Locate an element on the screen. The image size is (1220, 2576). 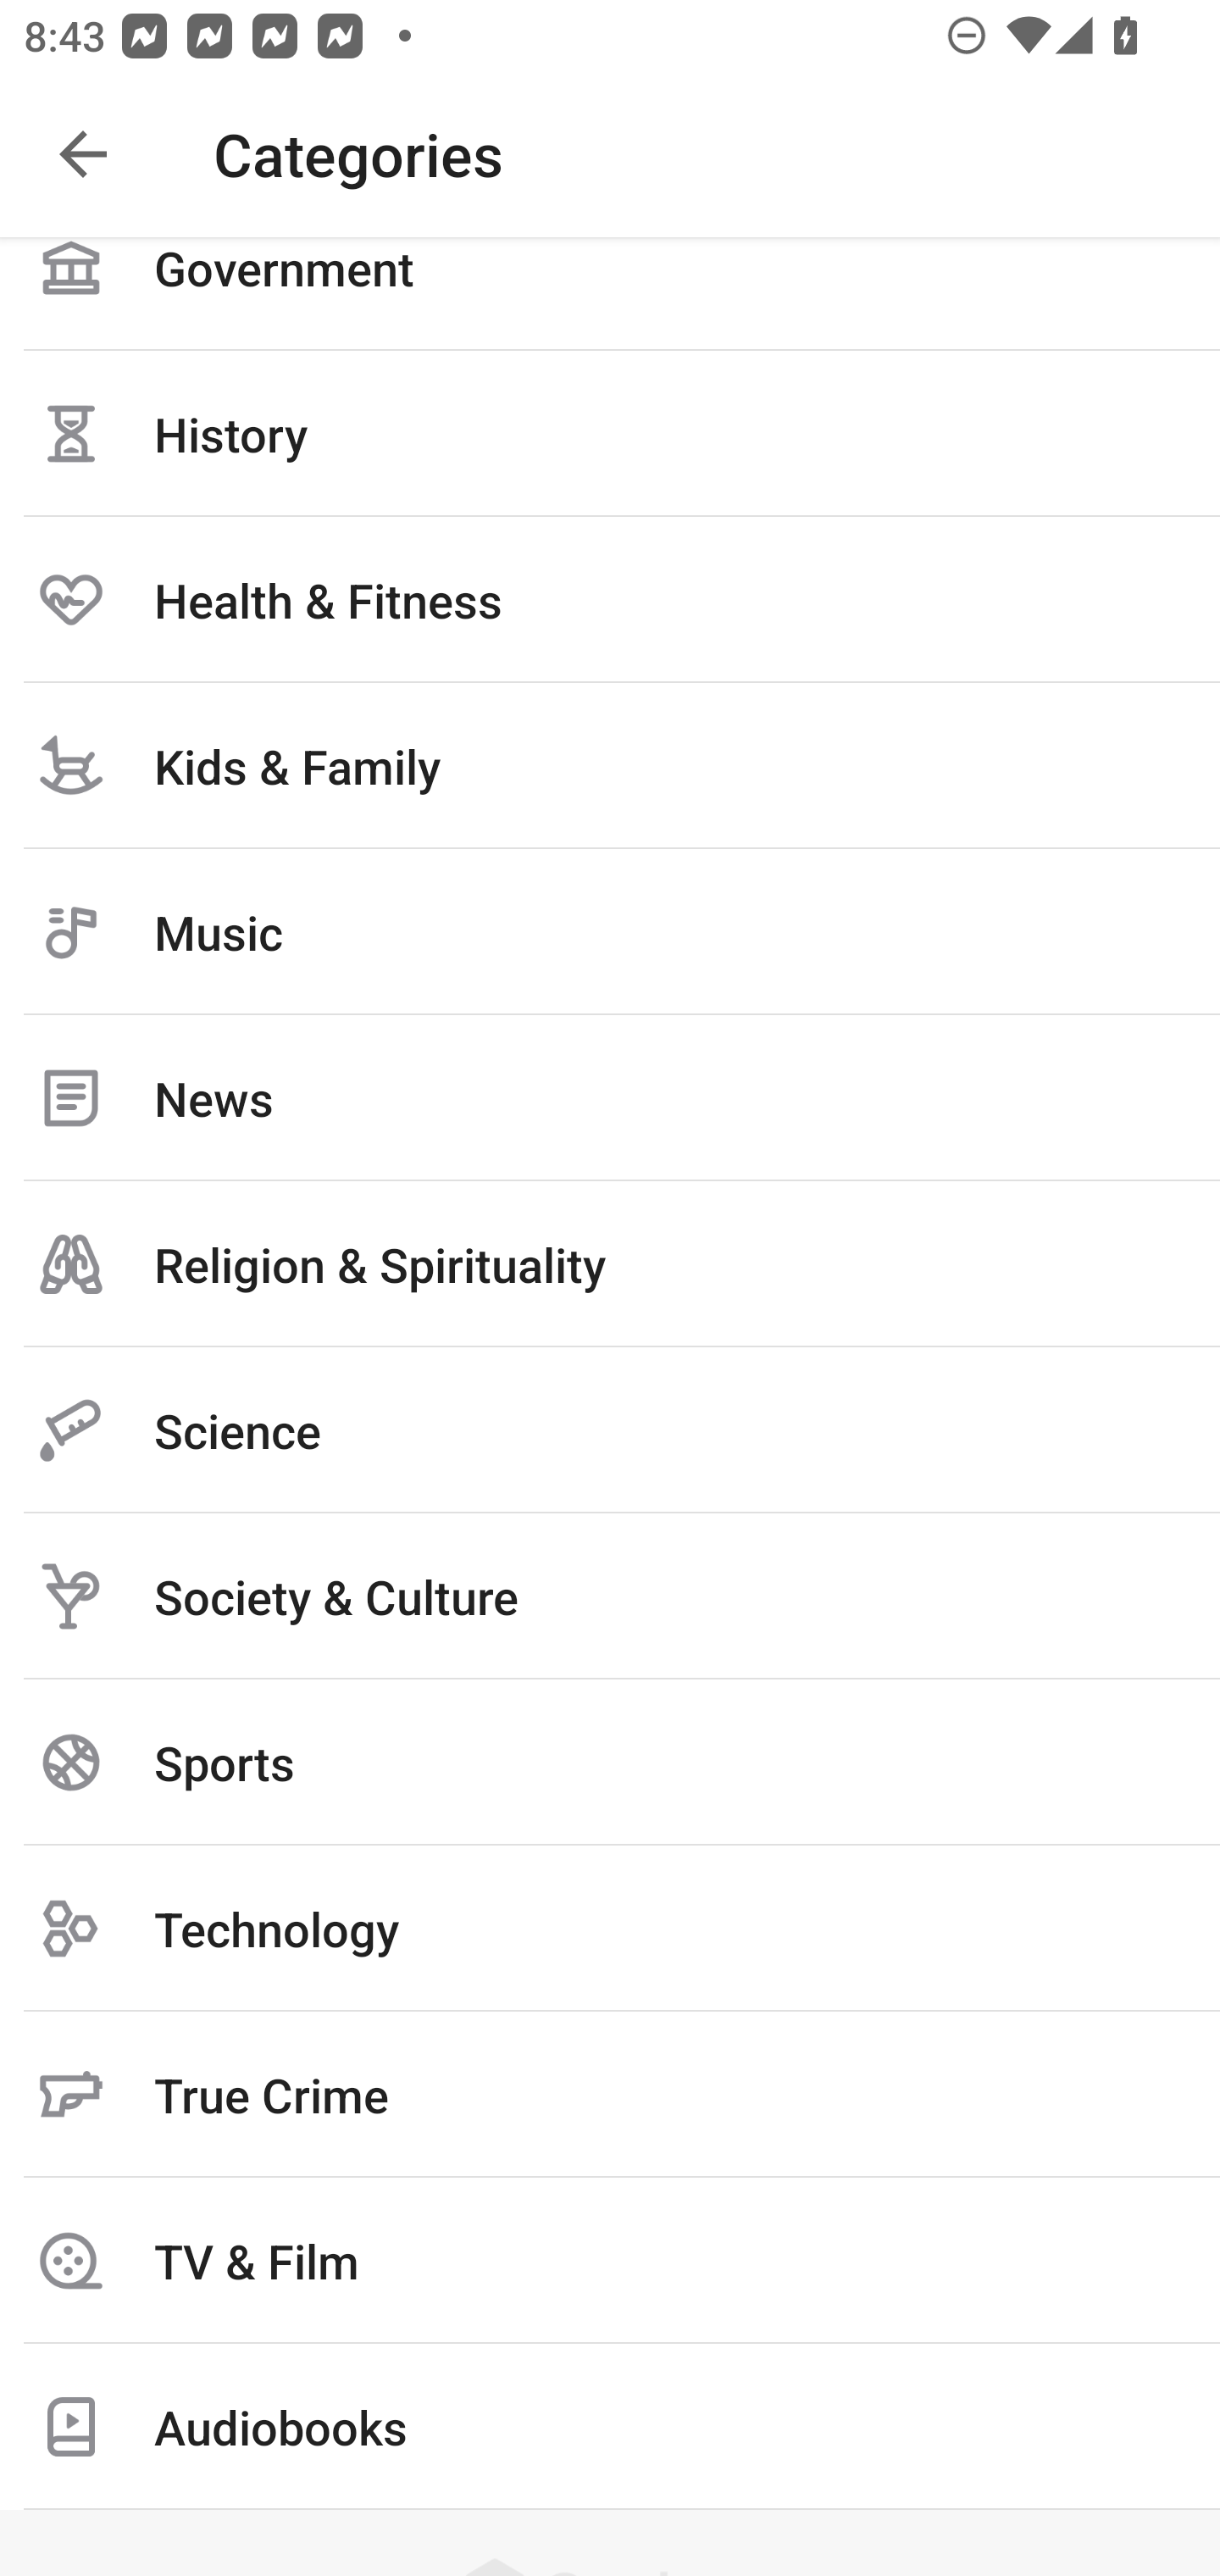
Sports is located at coordinates (610, 1762).